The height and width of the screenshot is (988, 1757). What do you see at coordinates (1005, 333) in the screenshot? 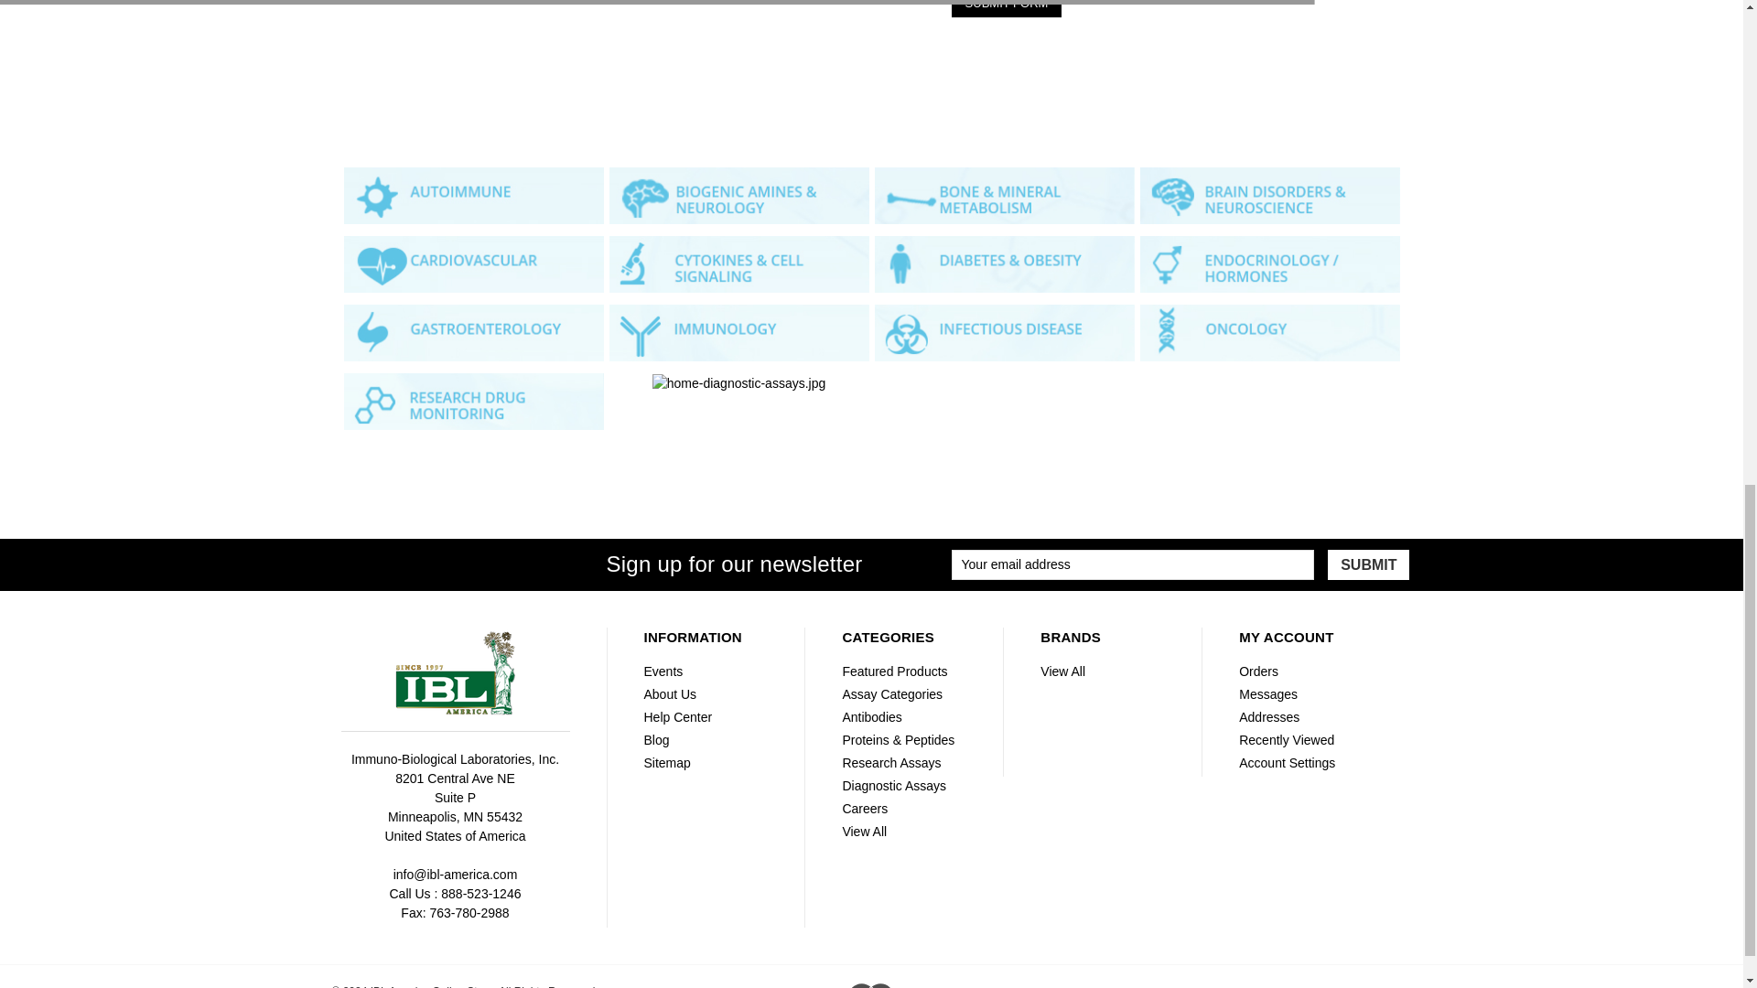
I see `home-diagnostic-assays.jpg` at bounding box center [1005, 333].